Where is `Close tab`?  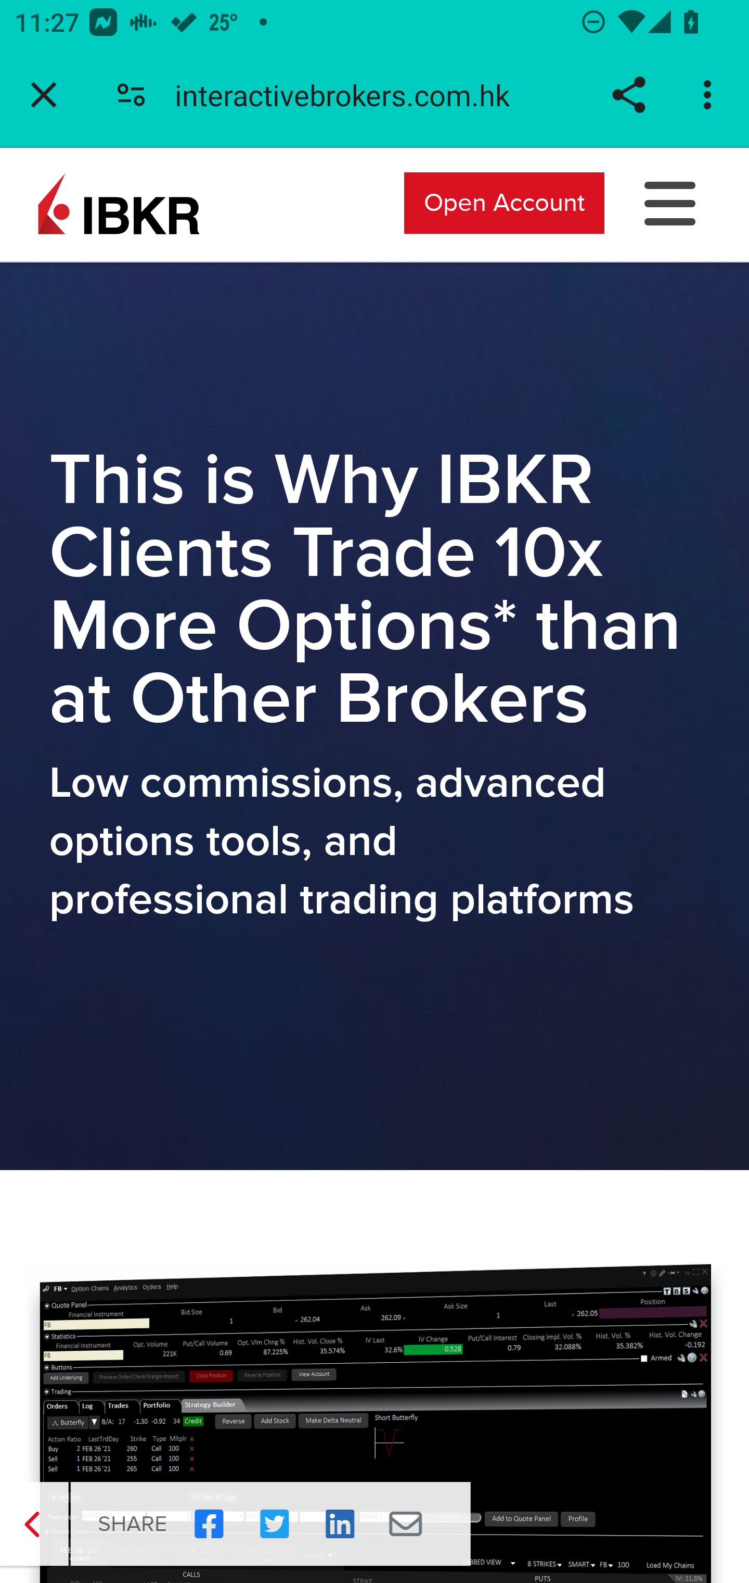
Close tab is located at coordinates (44, 95).